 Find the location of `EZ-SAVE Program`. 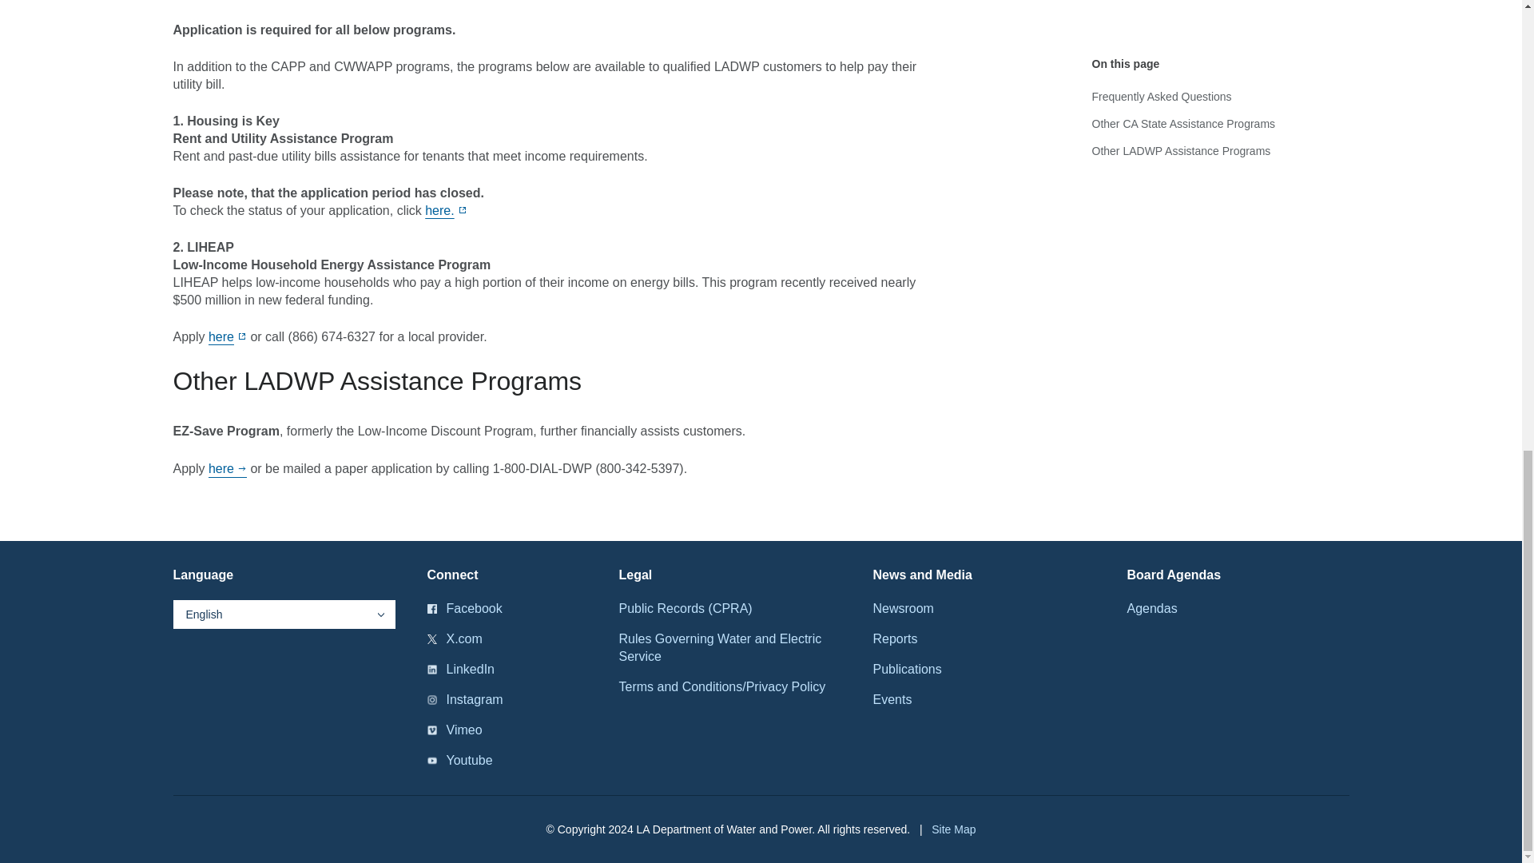

EZ-SAVE Program is located at coordinates (228, 470).